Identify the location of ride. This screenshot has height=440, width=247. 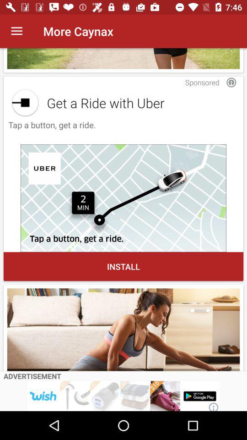
(123, 198).